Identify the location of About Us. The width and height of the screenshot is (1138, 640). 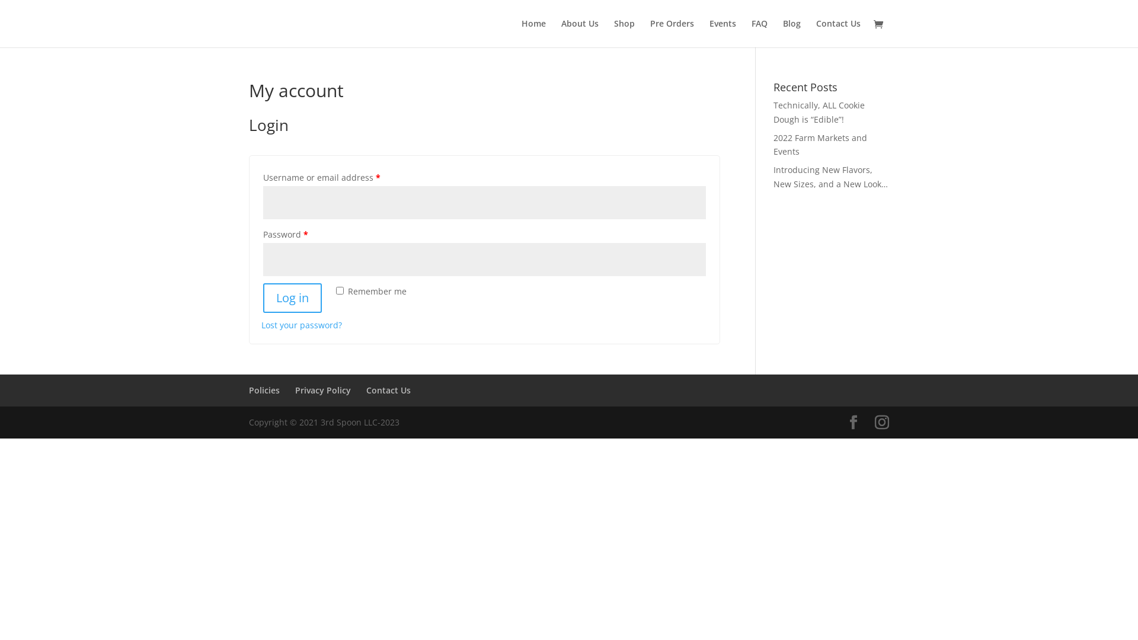
(580, 33).